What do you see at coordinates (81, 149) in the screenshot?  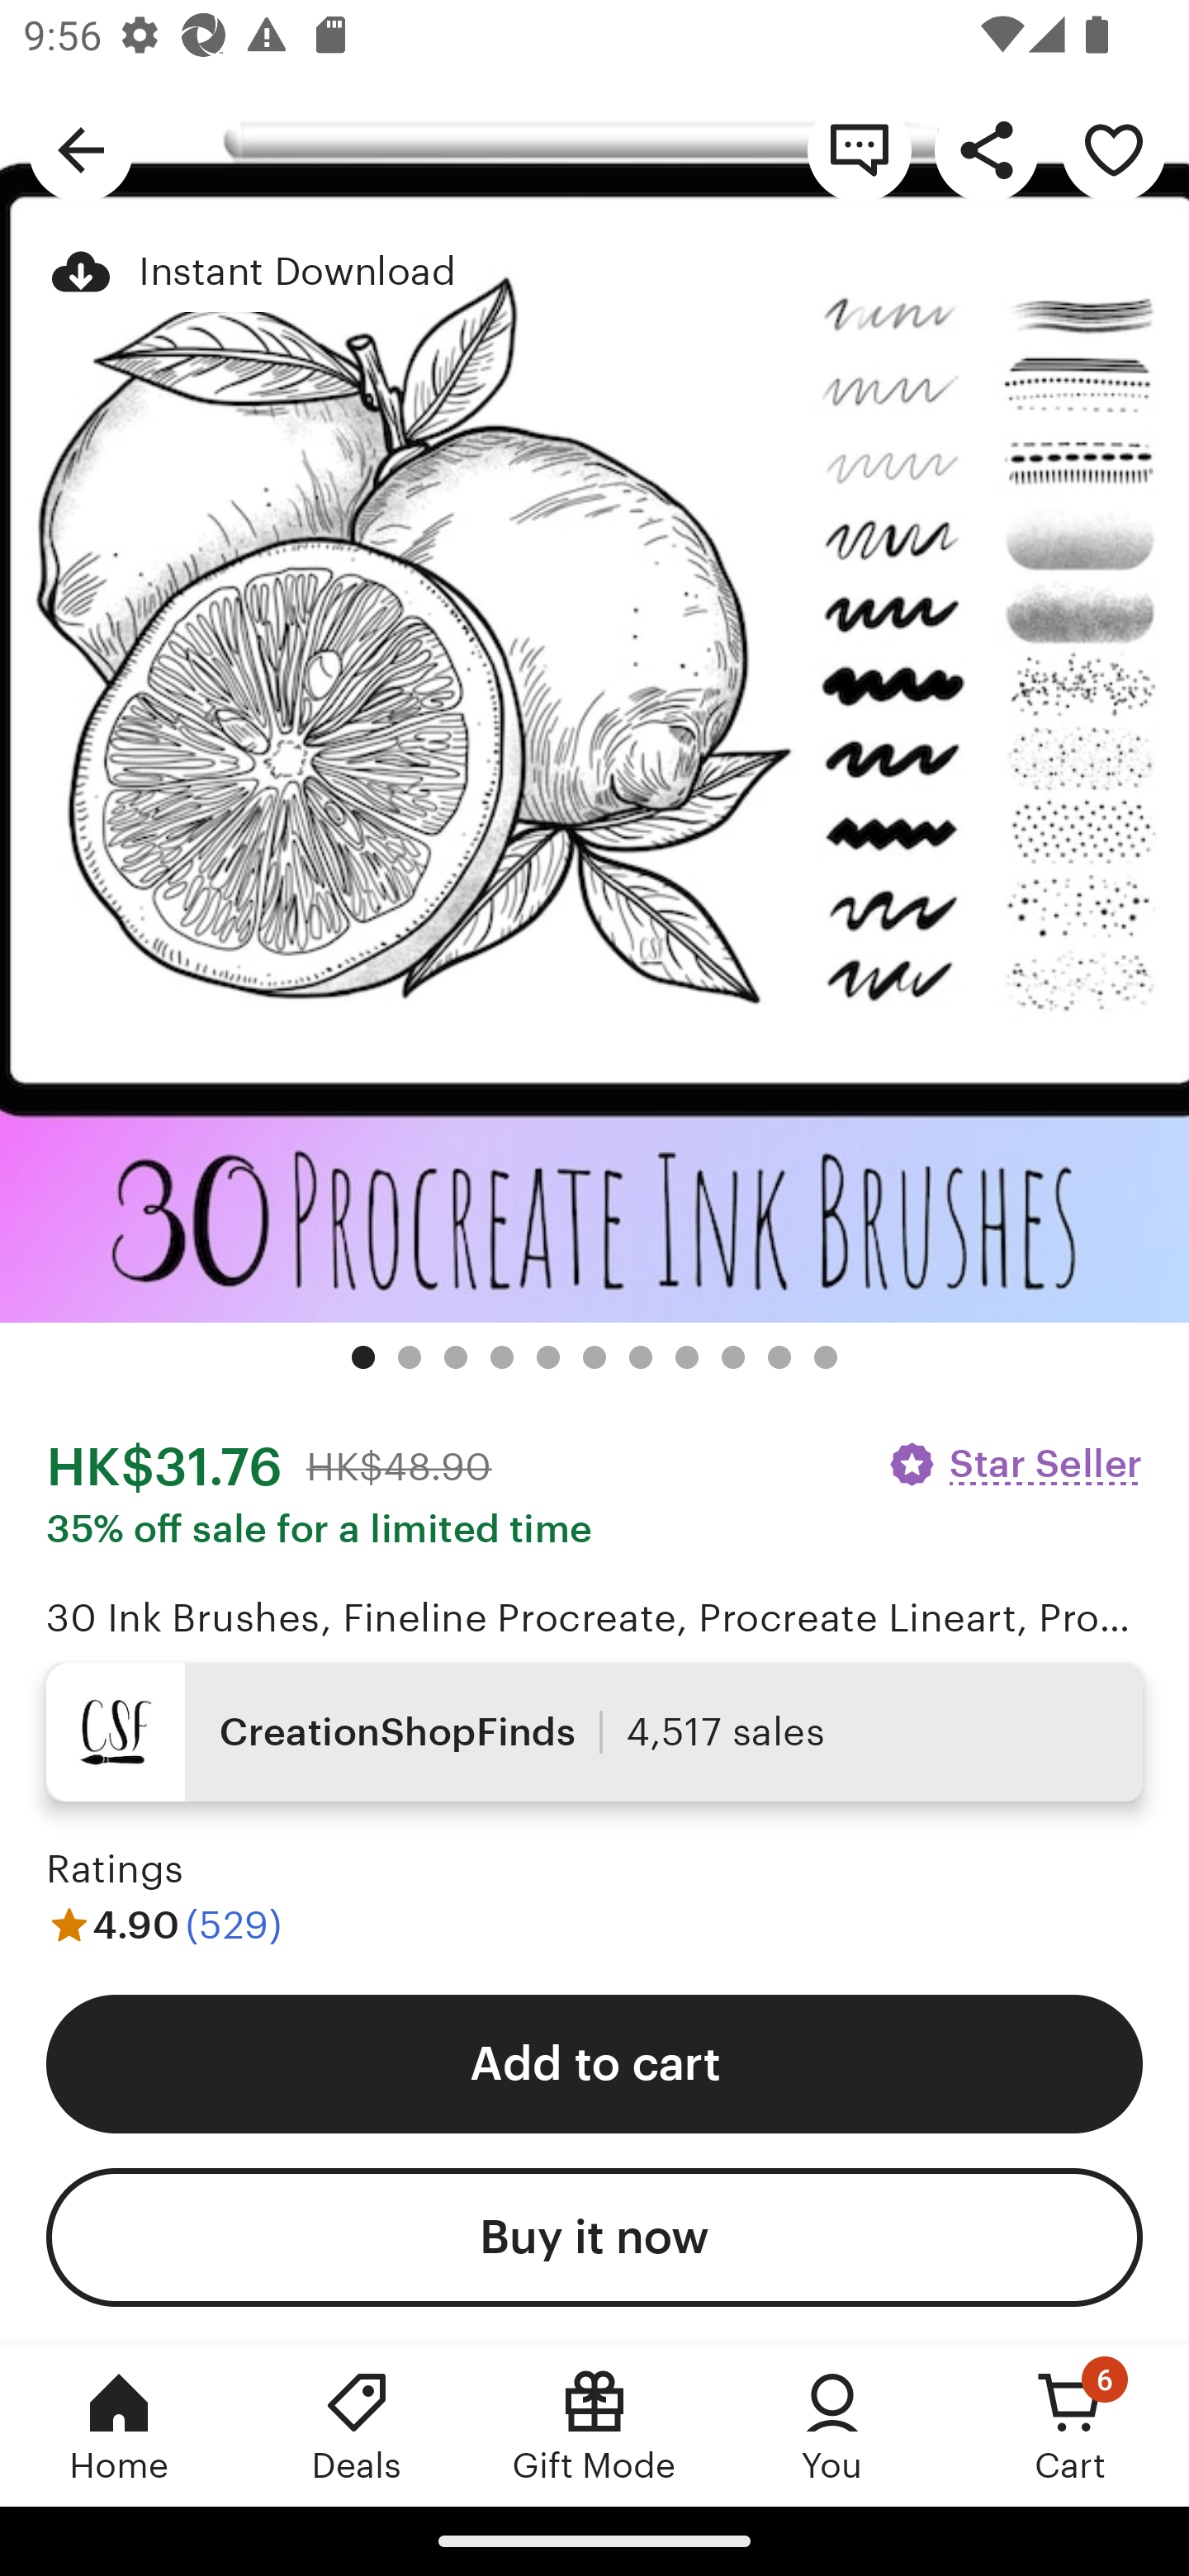 I see `Navigate up` at bounding box center [81, 149].